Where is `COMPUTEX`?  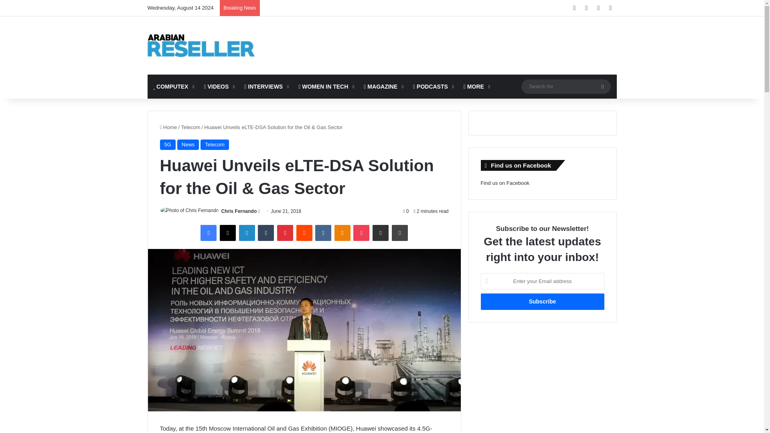 COMPUTEX is located at coordinates (173, 87).